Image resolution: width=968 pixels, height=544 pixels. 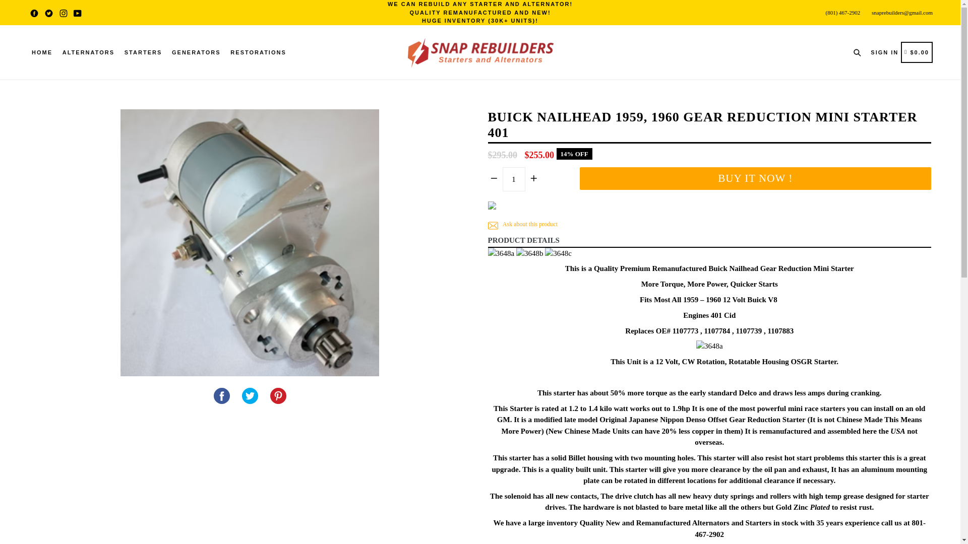 I want to click on BUY IT NOW !, so click(x=48, y=13).